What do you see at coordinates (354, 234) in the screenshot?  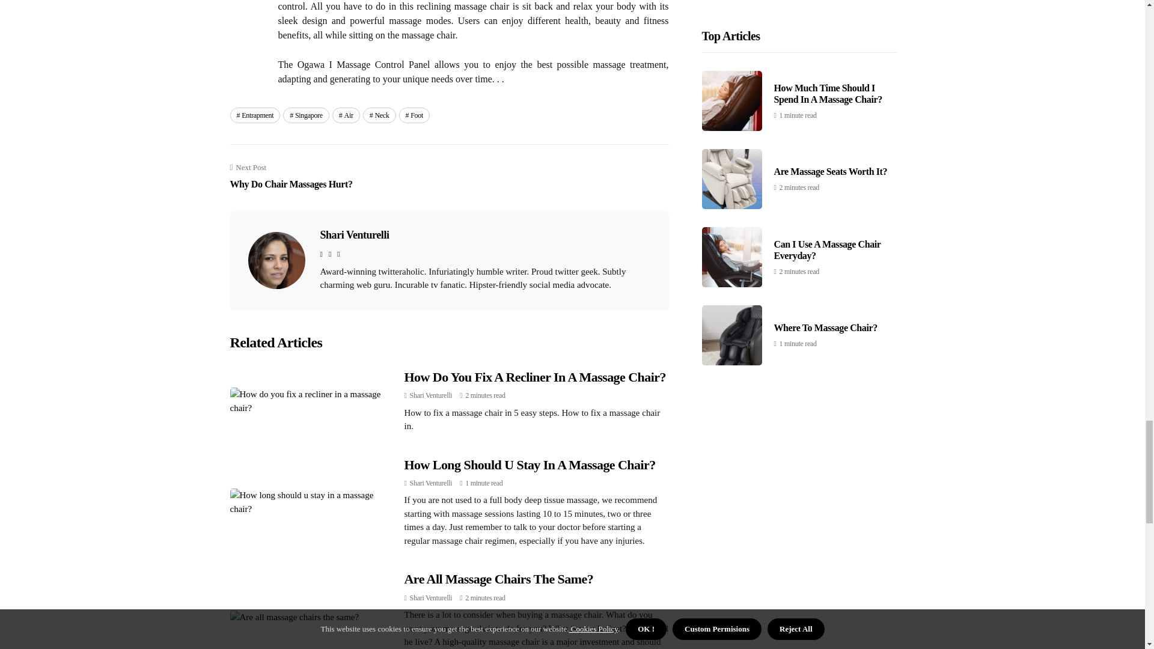 I see `Shari Venturelli` at bounding box center [354, 234].